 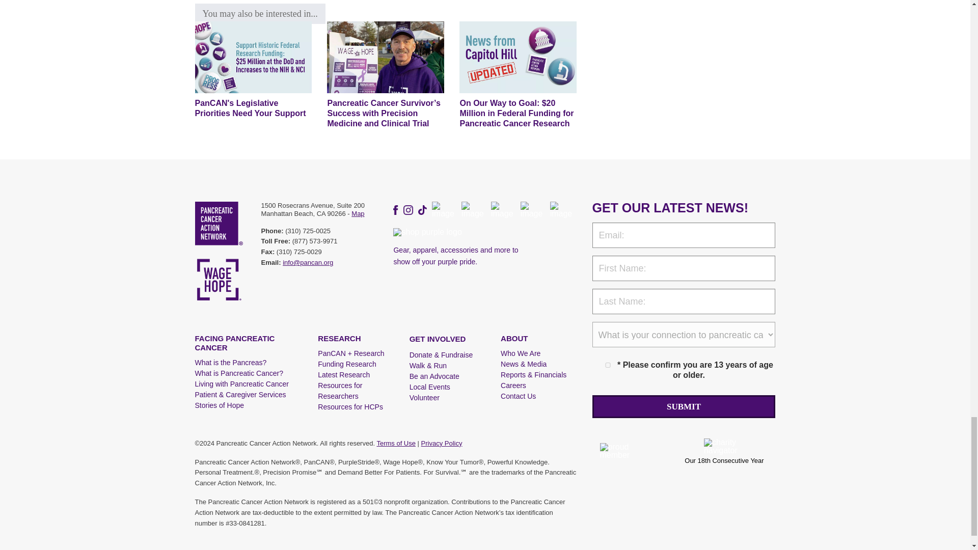 I want to click on Yes, so click(x=608, y=365).